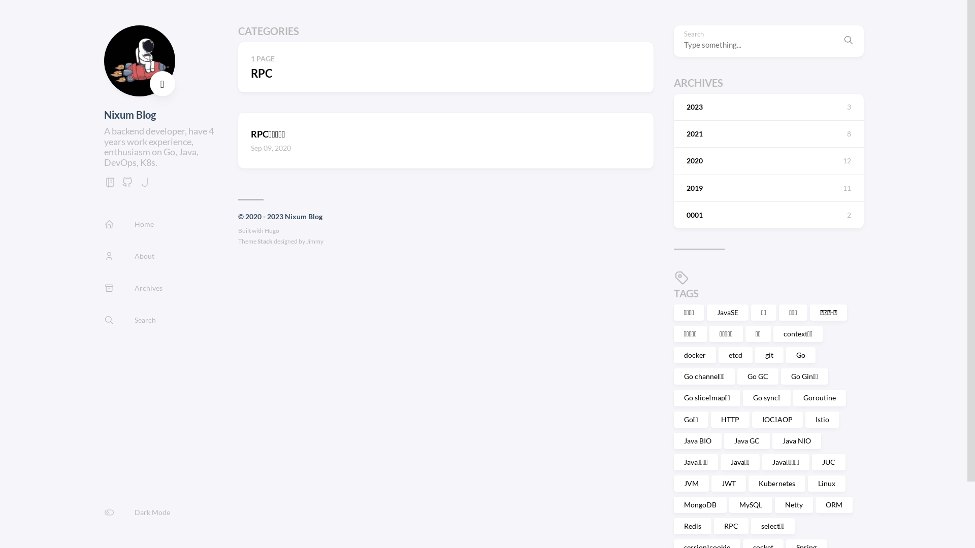 Image resolution: width=975 pixels, height=548 pixels. I want to click on MongoDB, so click(700, 505).